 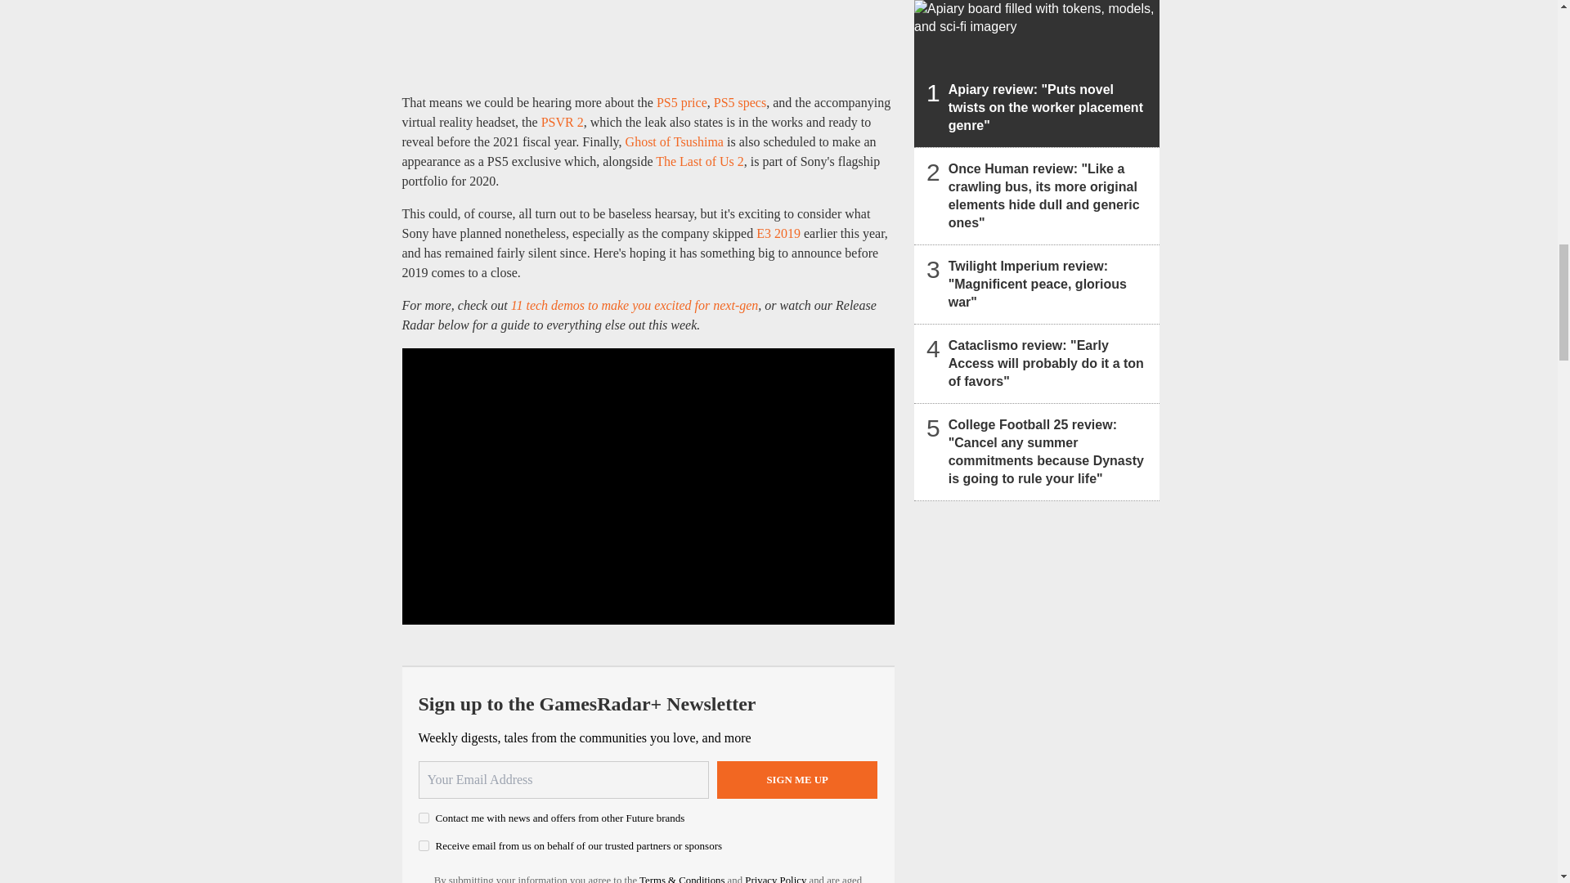 What do you see at coordinates (424, 818) in the screenshot?
I see `on` at bounding box center [424, 818].